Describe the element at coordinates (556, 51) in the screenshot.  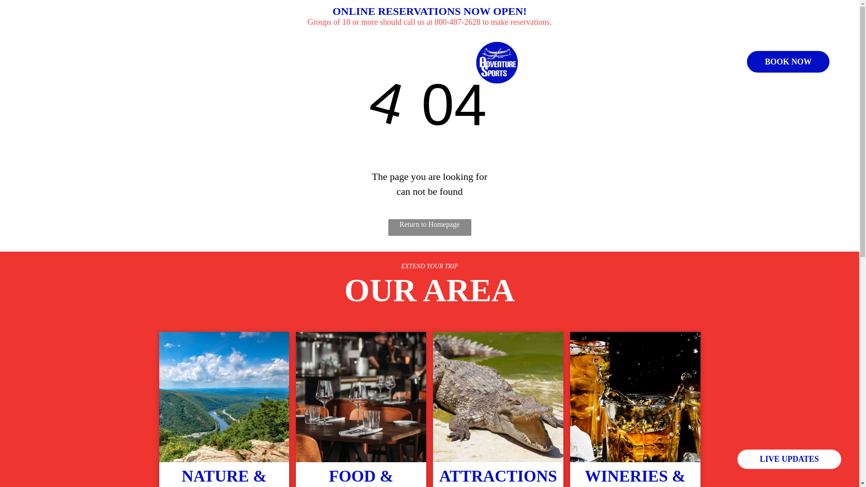
I see `SPECIALS` at that location.